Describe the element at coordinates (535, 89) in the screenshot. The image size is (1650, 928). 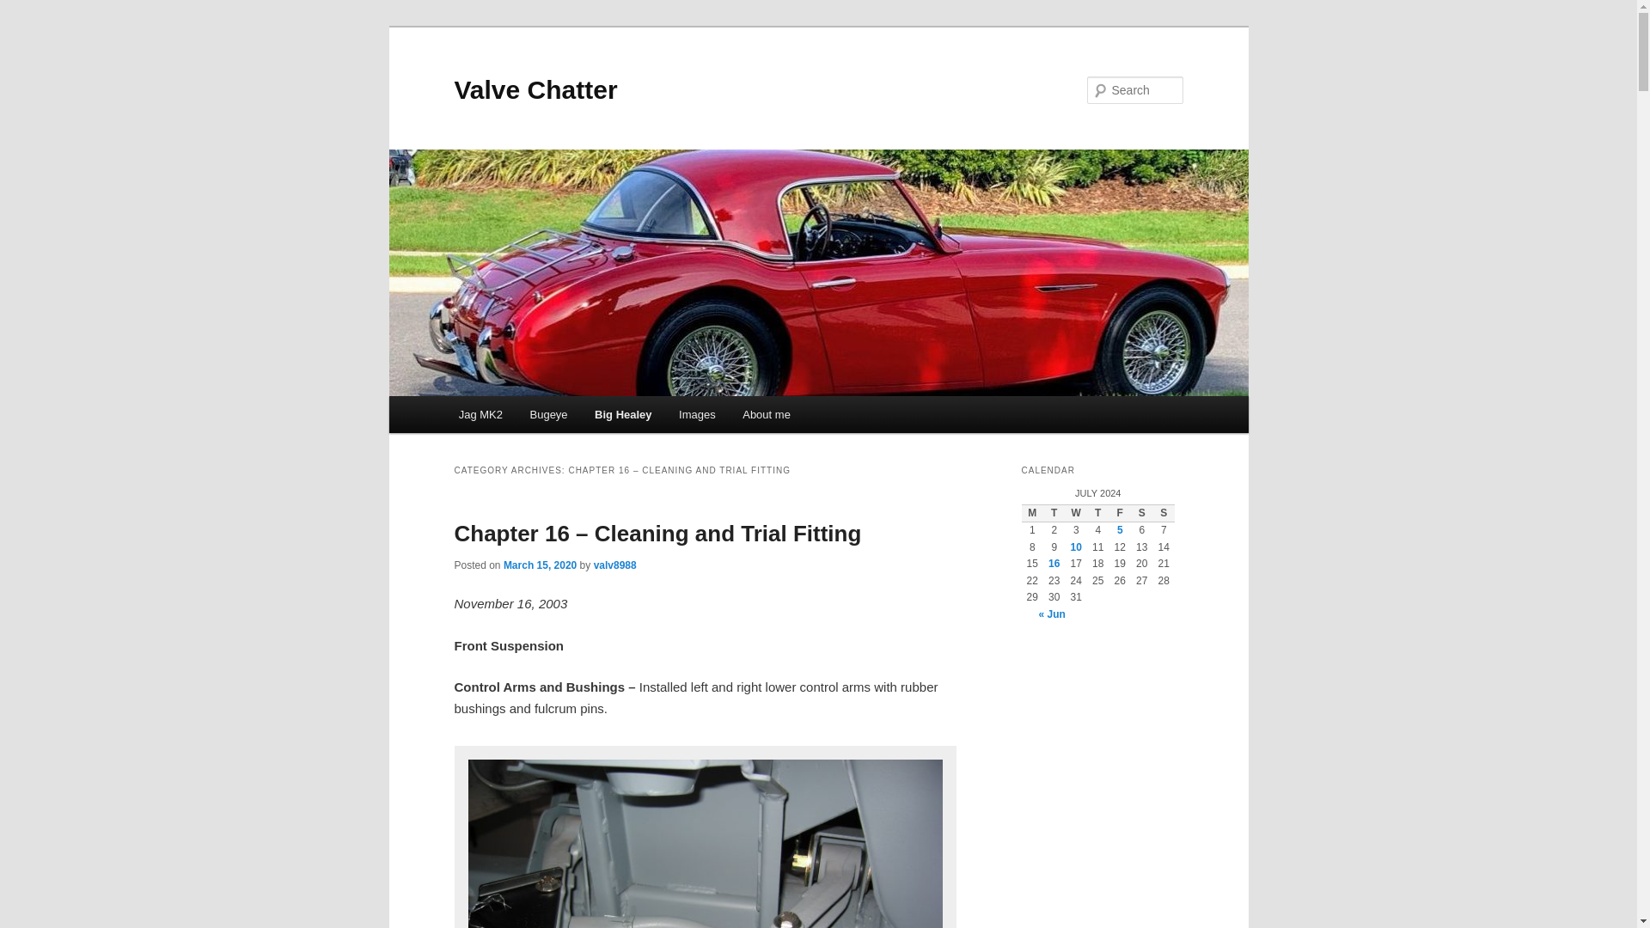
I see `Valve Chatter` at that location.